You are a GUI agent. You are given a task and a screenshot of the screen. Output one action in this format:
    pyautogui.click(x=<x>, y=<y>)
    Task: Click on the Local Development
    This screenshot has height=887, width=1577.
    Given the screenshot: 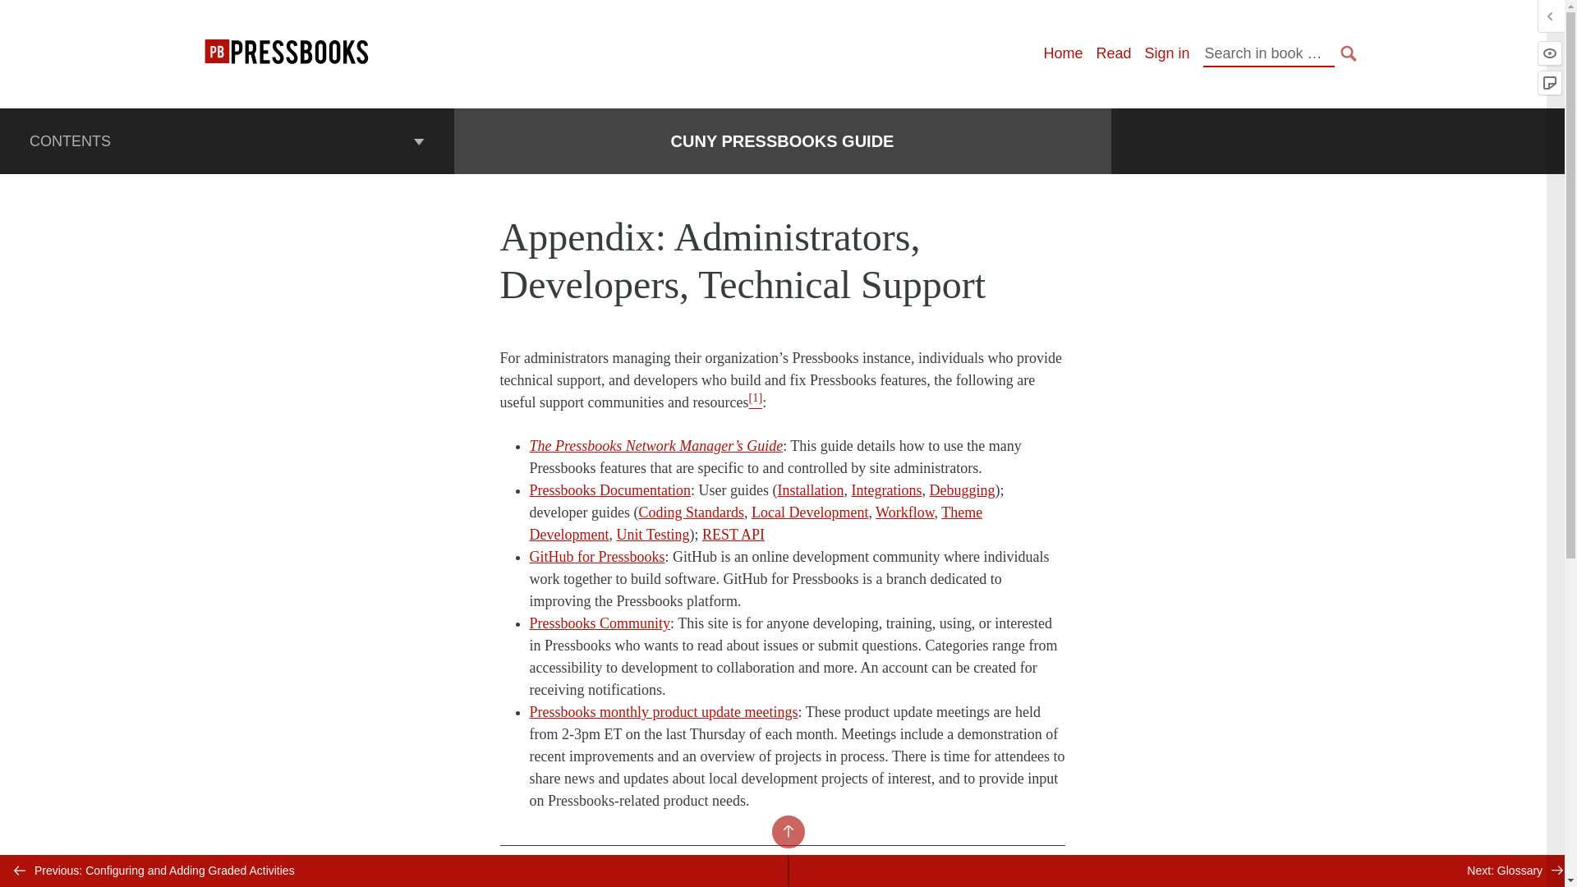 What is the action you would take?
    pyautogui.click(x=810, y=512)
    